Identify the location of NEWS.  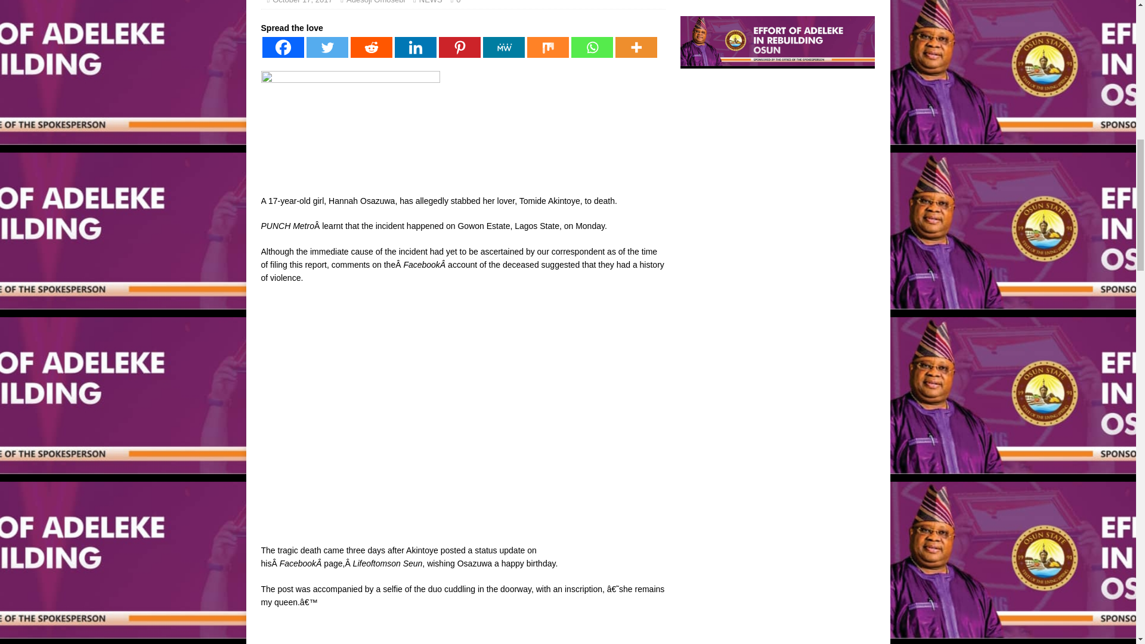
(431, 2).